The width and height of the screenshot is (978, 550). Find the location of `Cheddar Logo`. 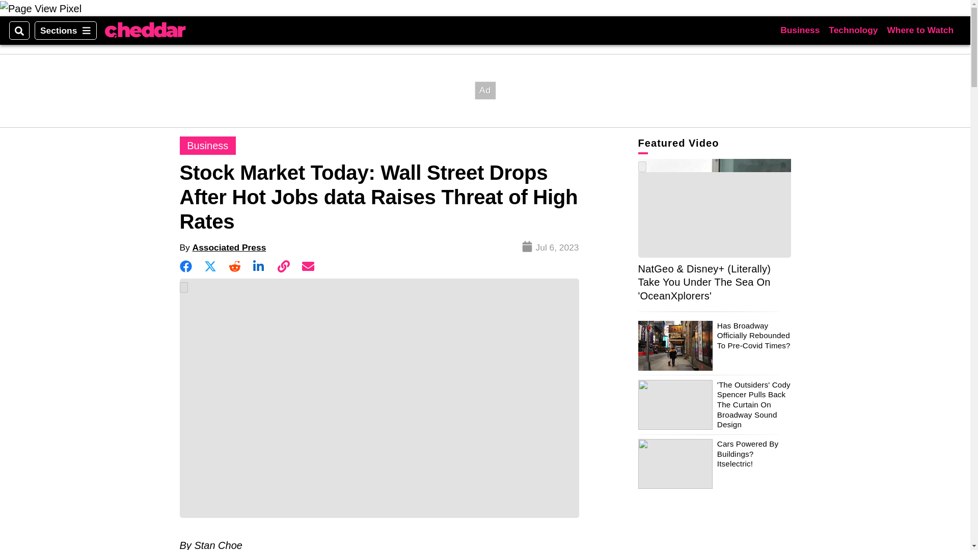

Cheddar Logo is located at coordinates (145, 30).